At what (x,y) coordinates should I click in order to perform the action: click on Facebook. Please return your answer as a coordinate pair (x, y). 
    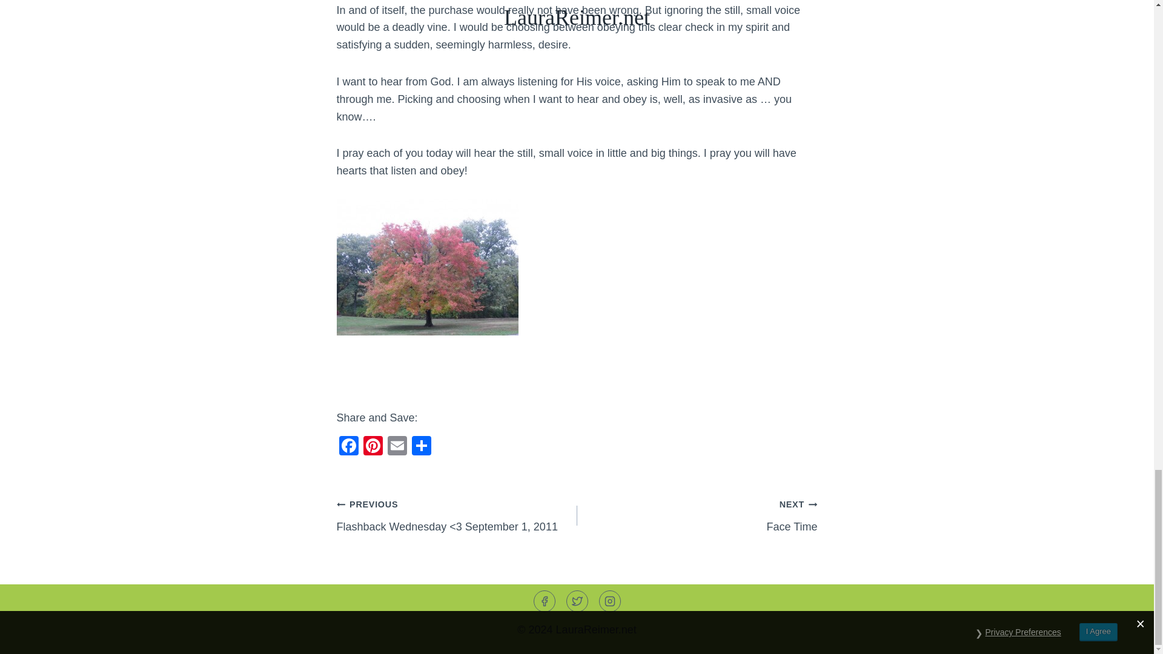
    Looking at the image, I should click on (349, 447).